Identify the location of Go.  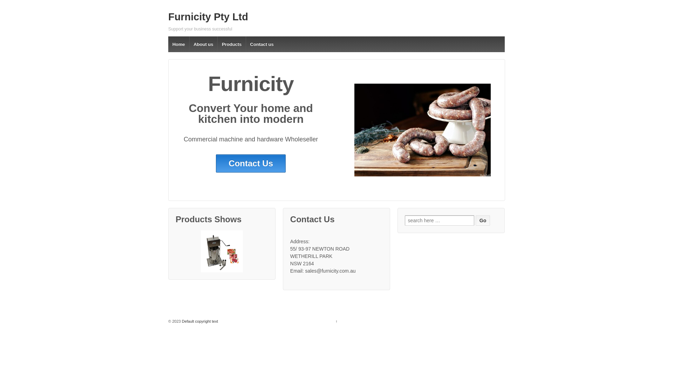
(483, 220).